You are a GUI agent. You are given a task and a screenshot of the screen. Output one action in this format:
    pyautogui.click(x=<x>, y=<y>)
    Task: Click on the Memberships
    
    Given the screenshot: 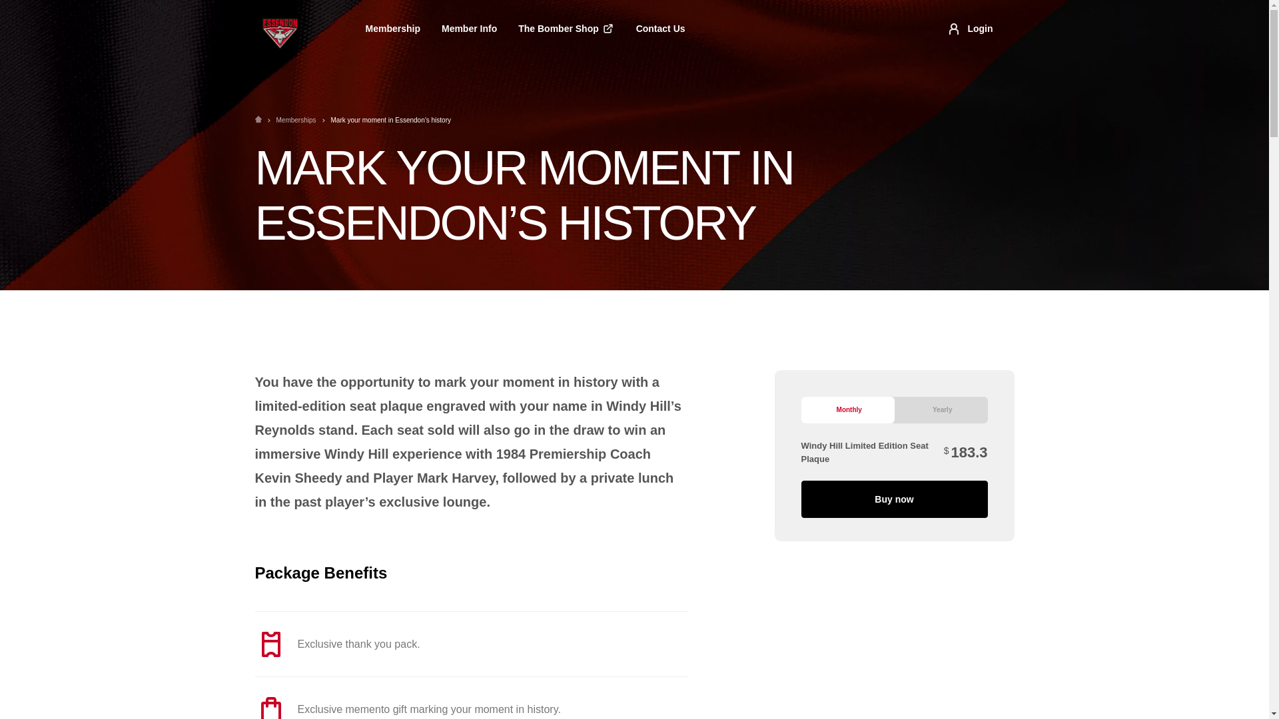 What is the action you would take?
    pyautogui.click(x=296, y=120)
    